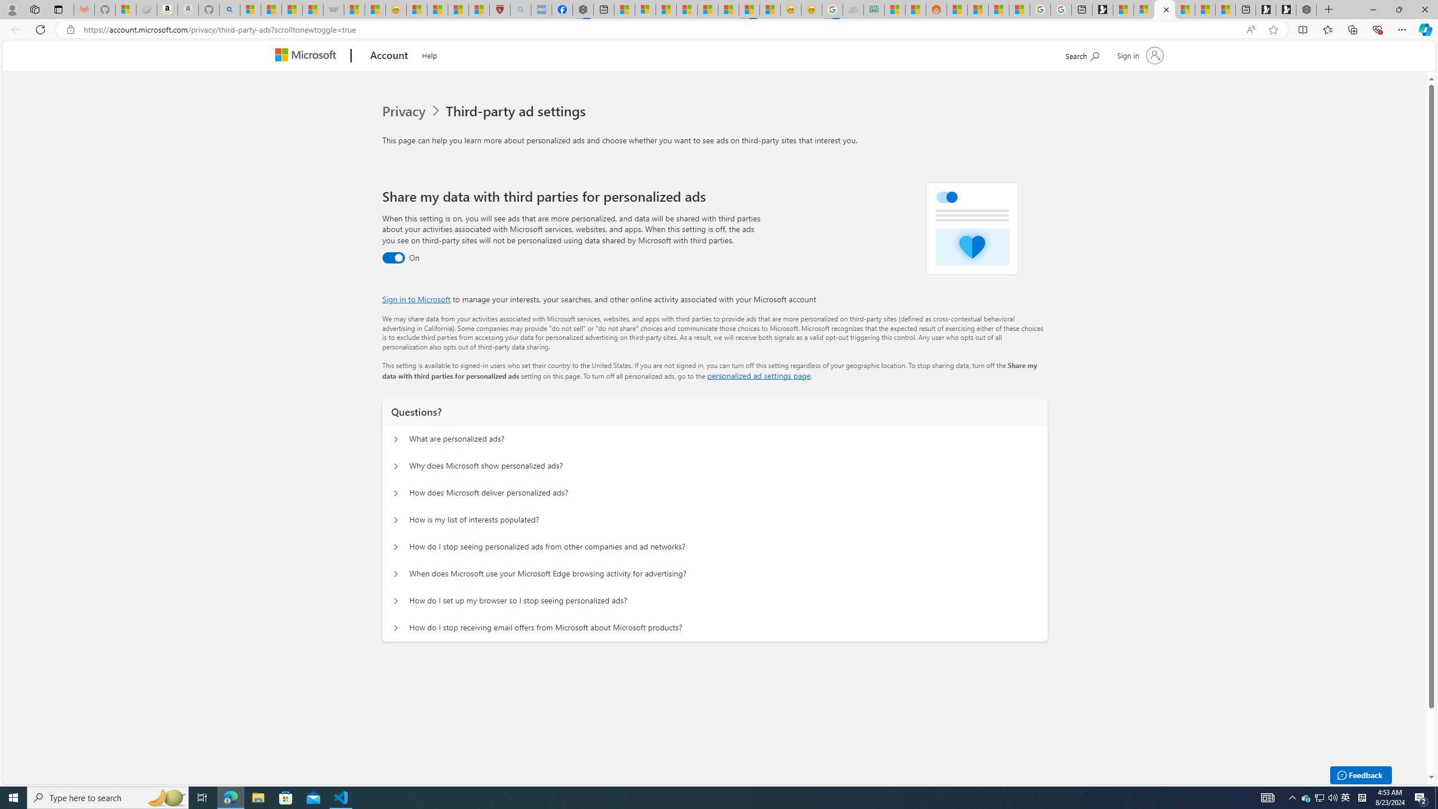 The height and width of the screenshot is (809, 1438). Describe the element at coordinates (390, 56) in the screenshot. I see `Account` at that location.